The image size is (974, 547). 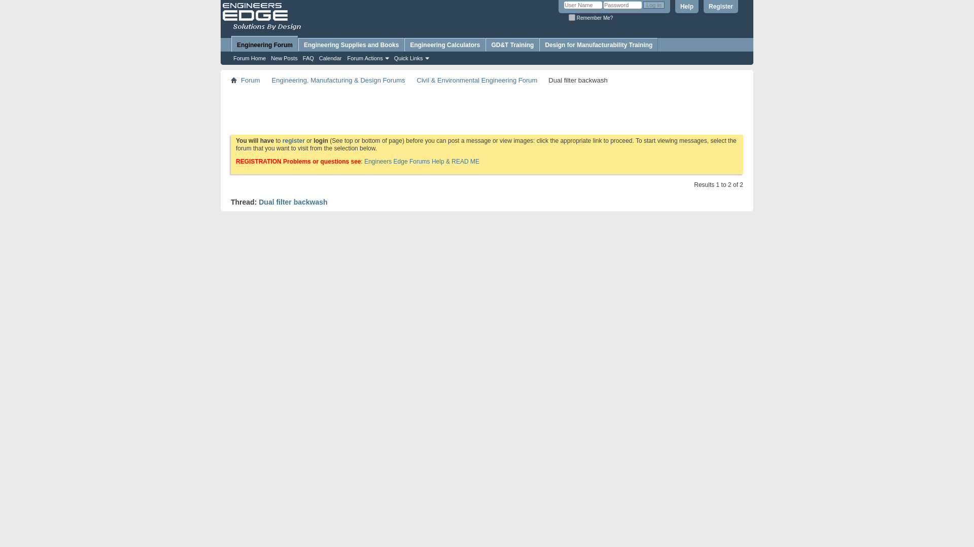 I want to click on Forum Actions, so click(x=367, y=58).